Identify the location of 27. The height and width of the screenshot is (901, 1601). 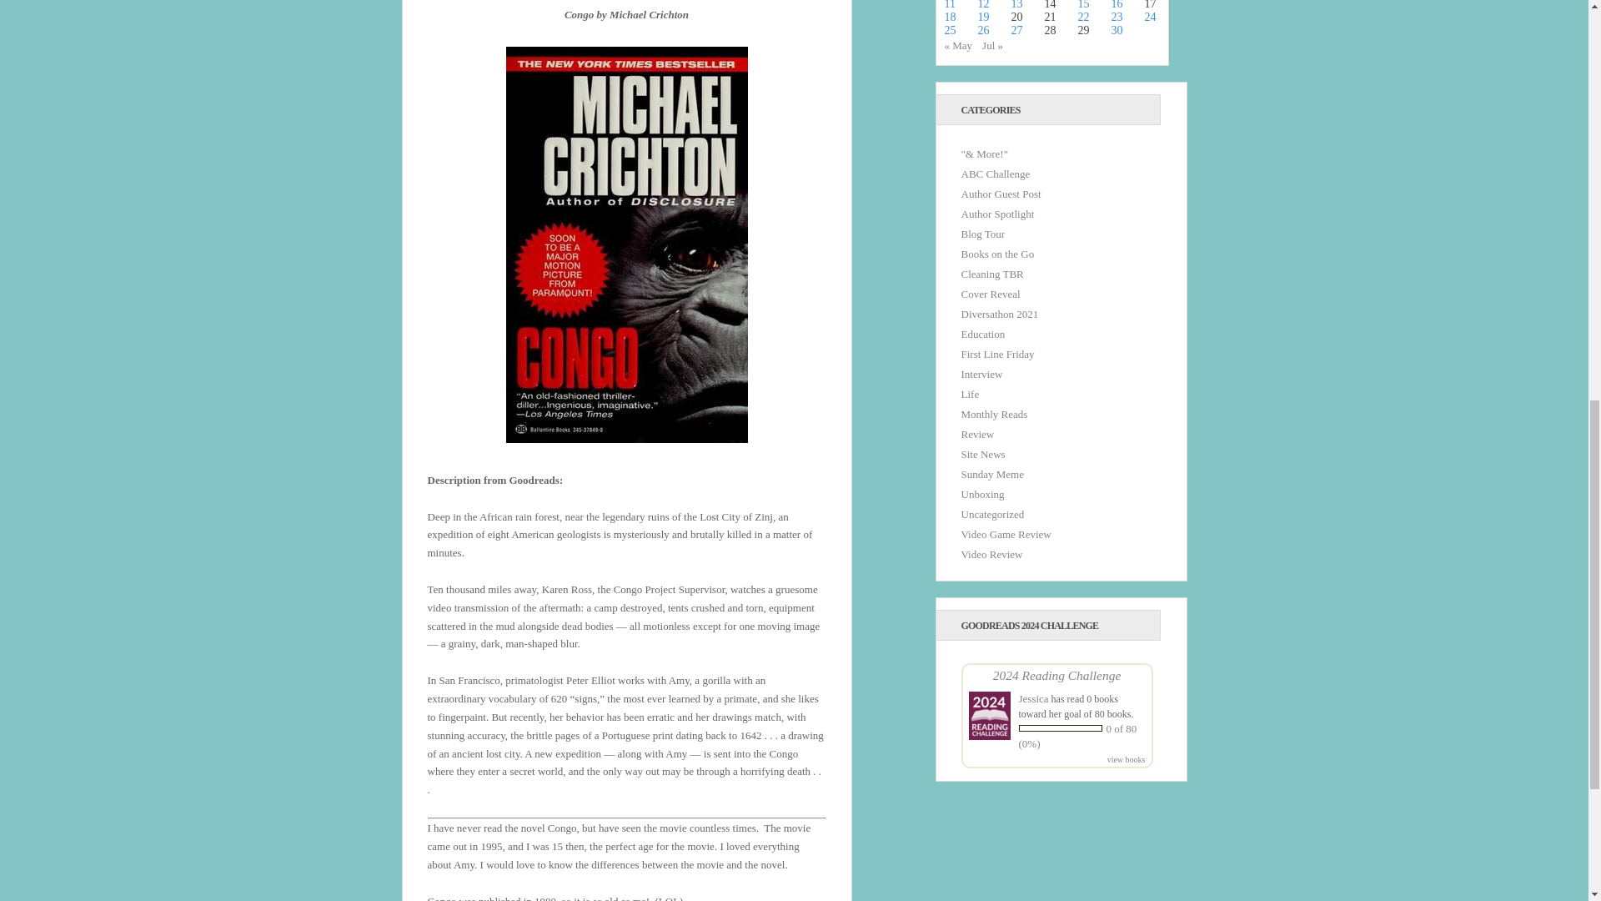
(1016, 30).